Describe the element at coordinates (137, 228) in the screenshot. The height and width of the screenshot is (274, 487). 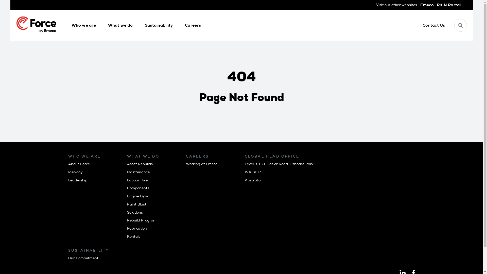
I see `Fabrication` at that location.